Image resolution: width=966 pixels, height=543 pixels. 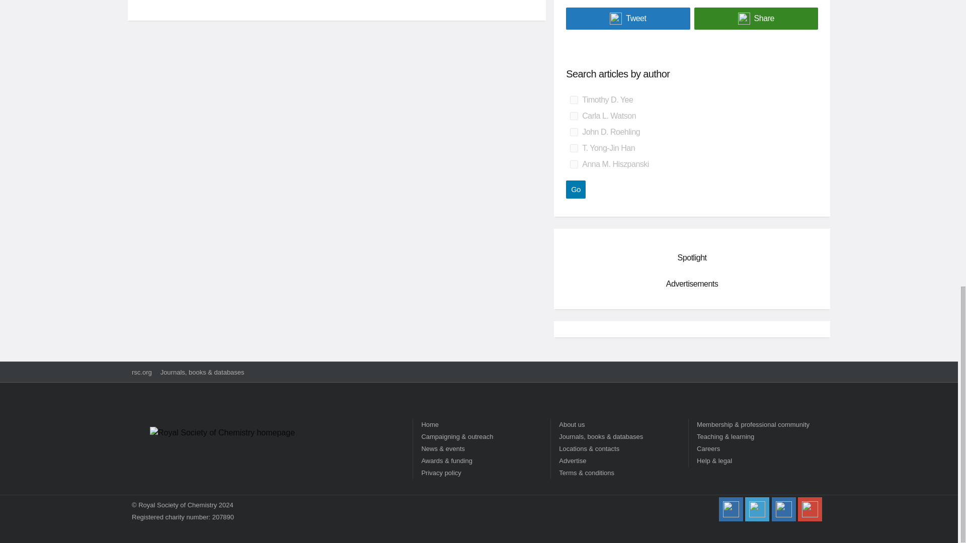 What do you see at coordinates (574, 116) in the screenshot?
I see `on` at bounding box center [574, 116].